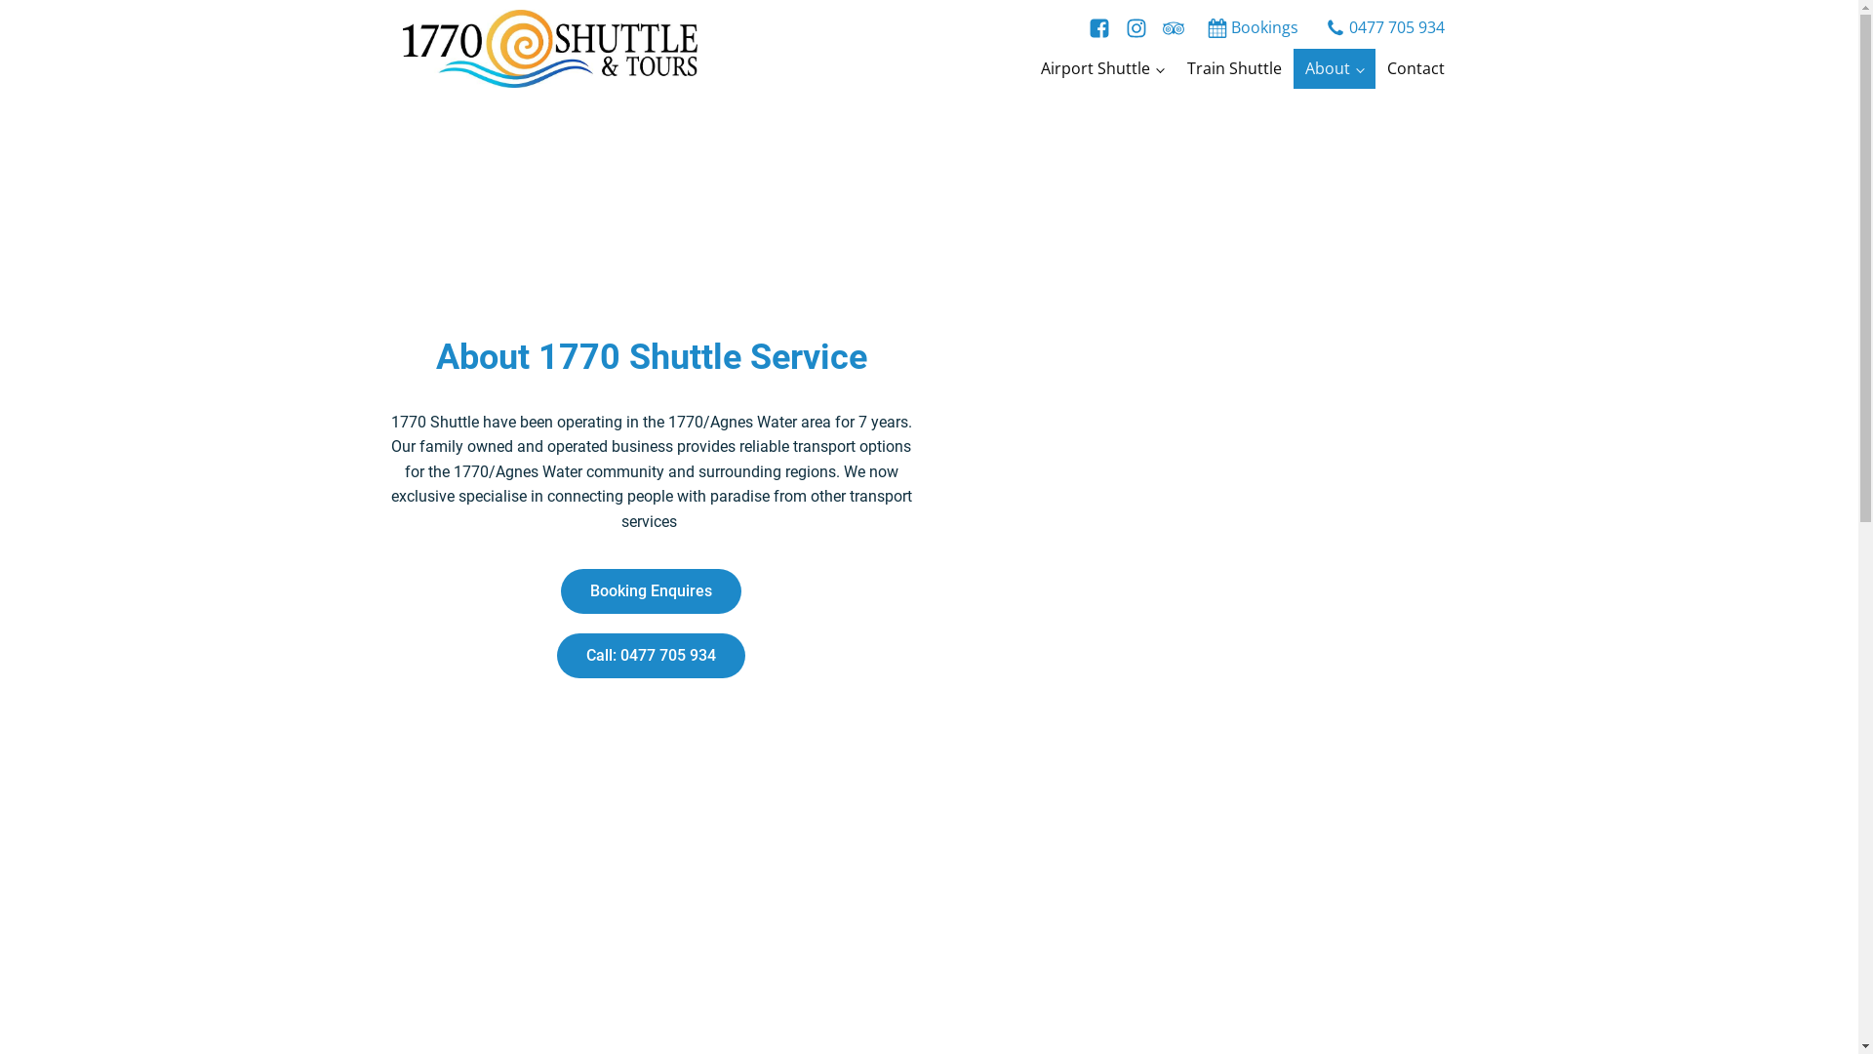 This screenshot has width=1873, height=1054. Describe the element at coordinates (1416, 69) in the screenshot. I see `Contact` at that location.